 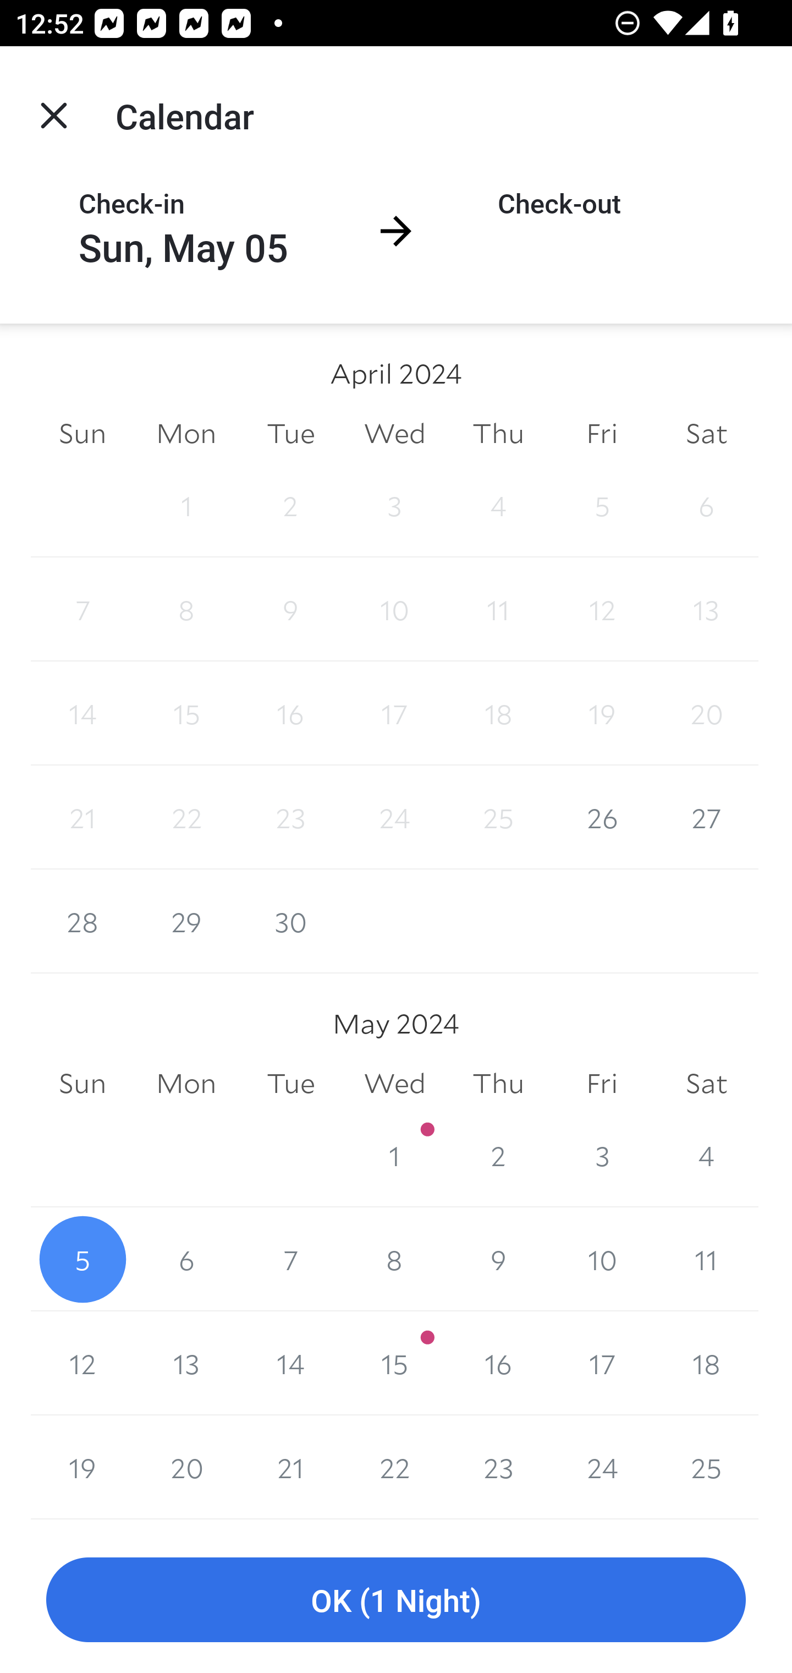 I want to click on 9 9 May 2024, so click(x=498, y=1259).